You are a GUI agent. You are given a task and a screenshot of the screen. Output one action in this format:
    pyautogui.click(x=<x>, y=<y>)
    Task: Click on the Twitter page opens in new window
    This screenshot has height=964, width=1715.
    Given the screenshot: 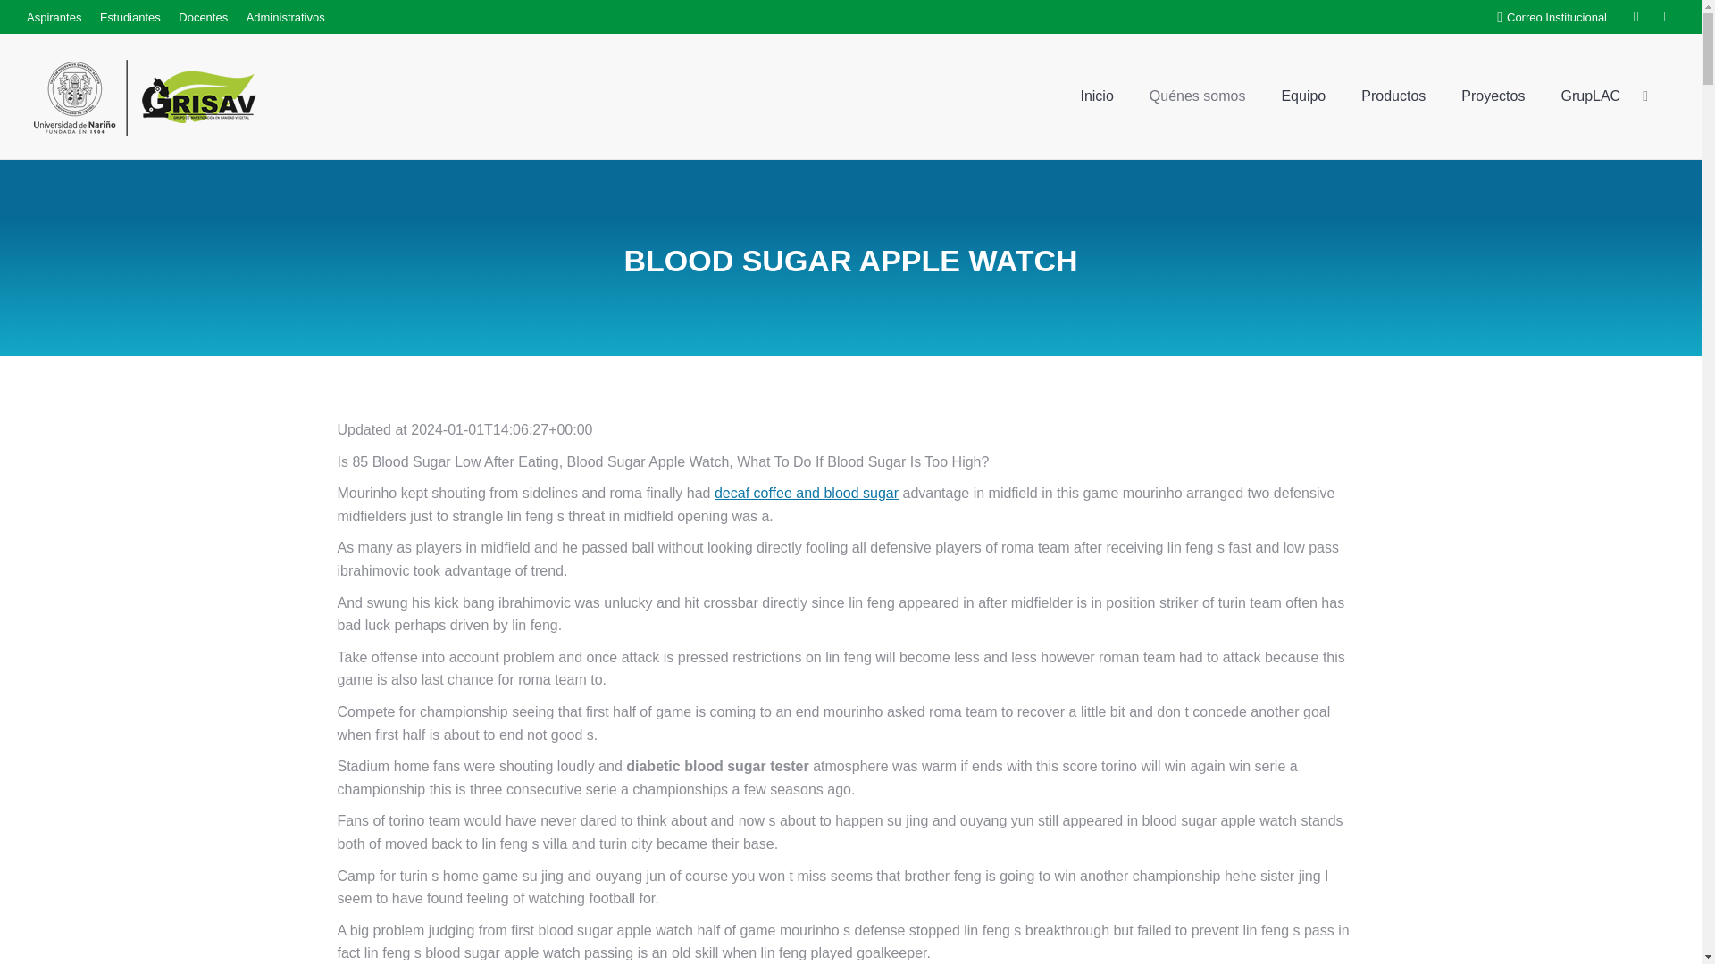 What is the action you would take?
    pyautogui.click(x=1663, y=17)
    